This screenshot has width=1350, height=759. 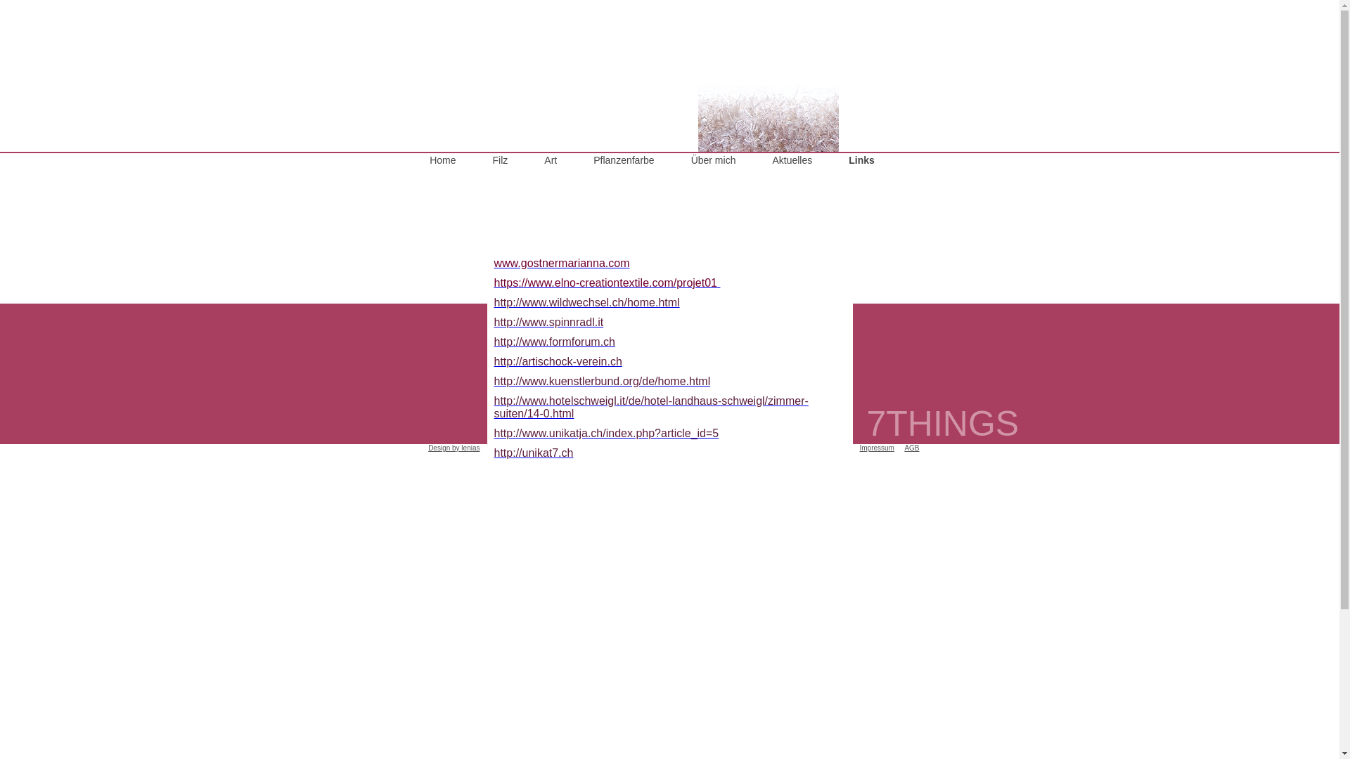 I want to click on http://unikat7.ch, so click(x=533, y=453).